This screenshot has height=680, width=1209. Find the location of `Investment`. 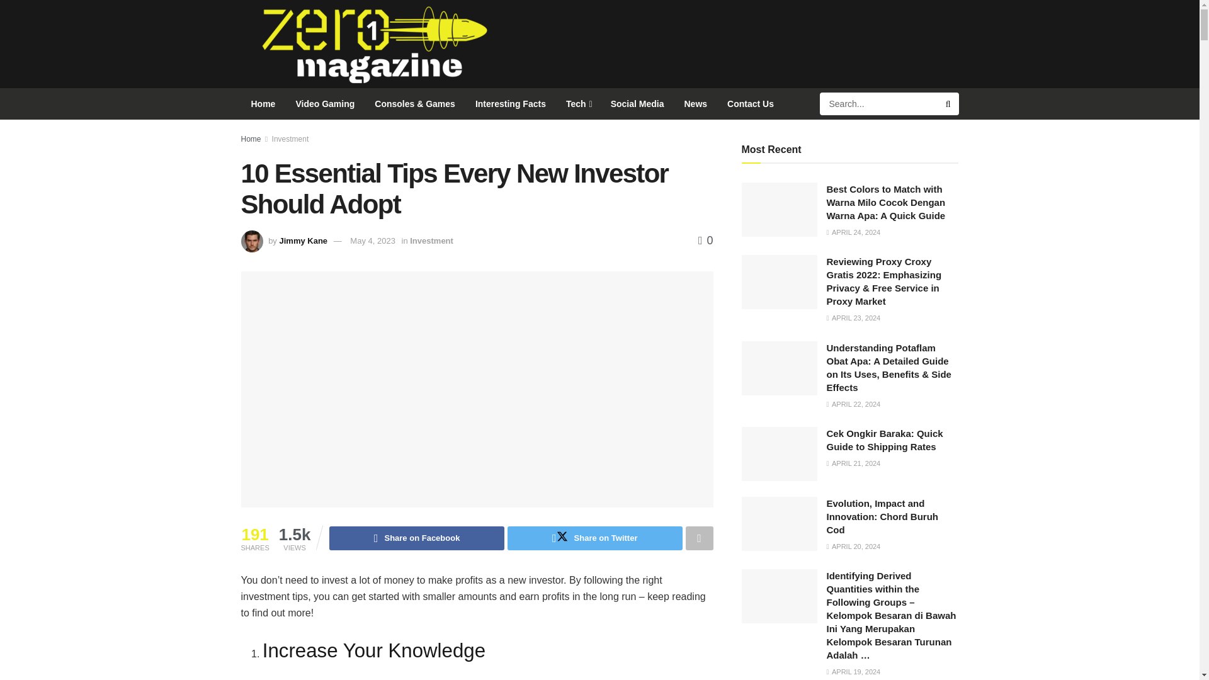

Investment is located at coordinates (291, 139).